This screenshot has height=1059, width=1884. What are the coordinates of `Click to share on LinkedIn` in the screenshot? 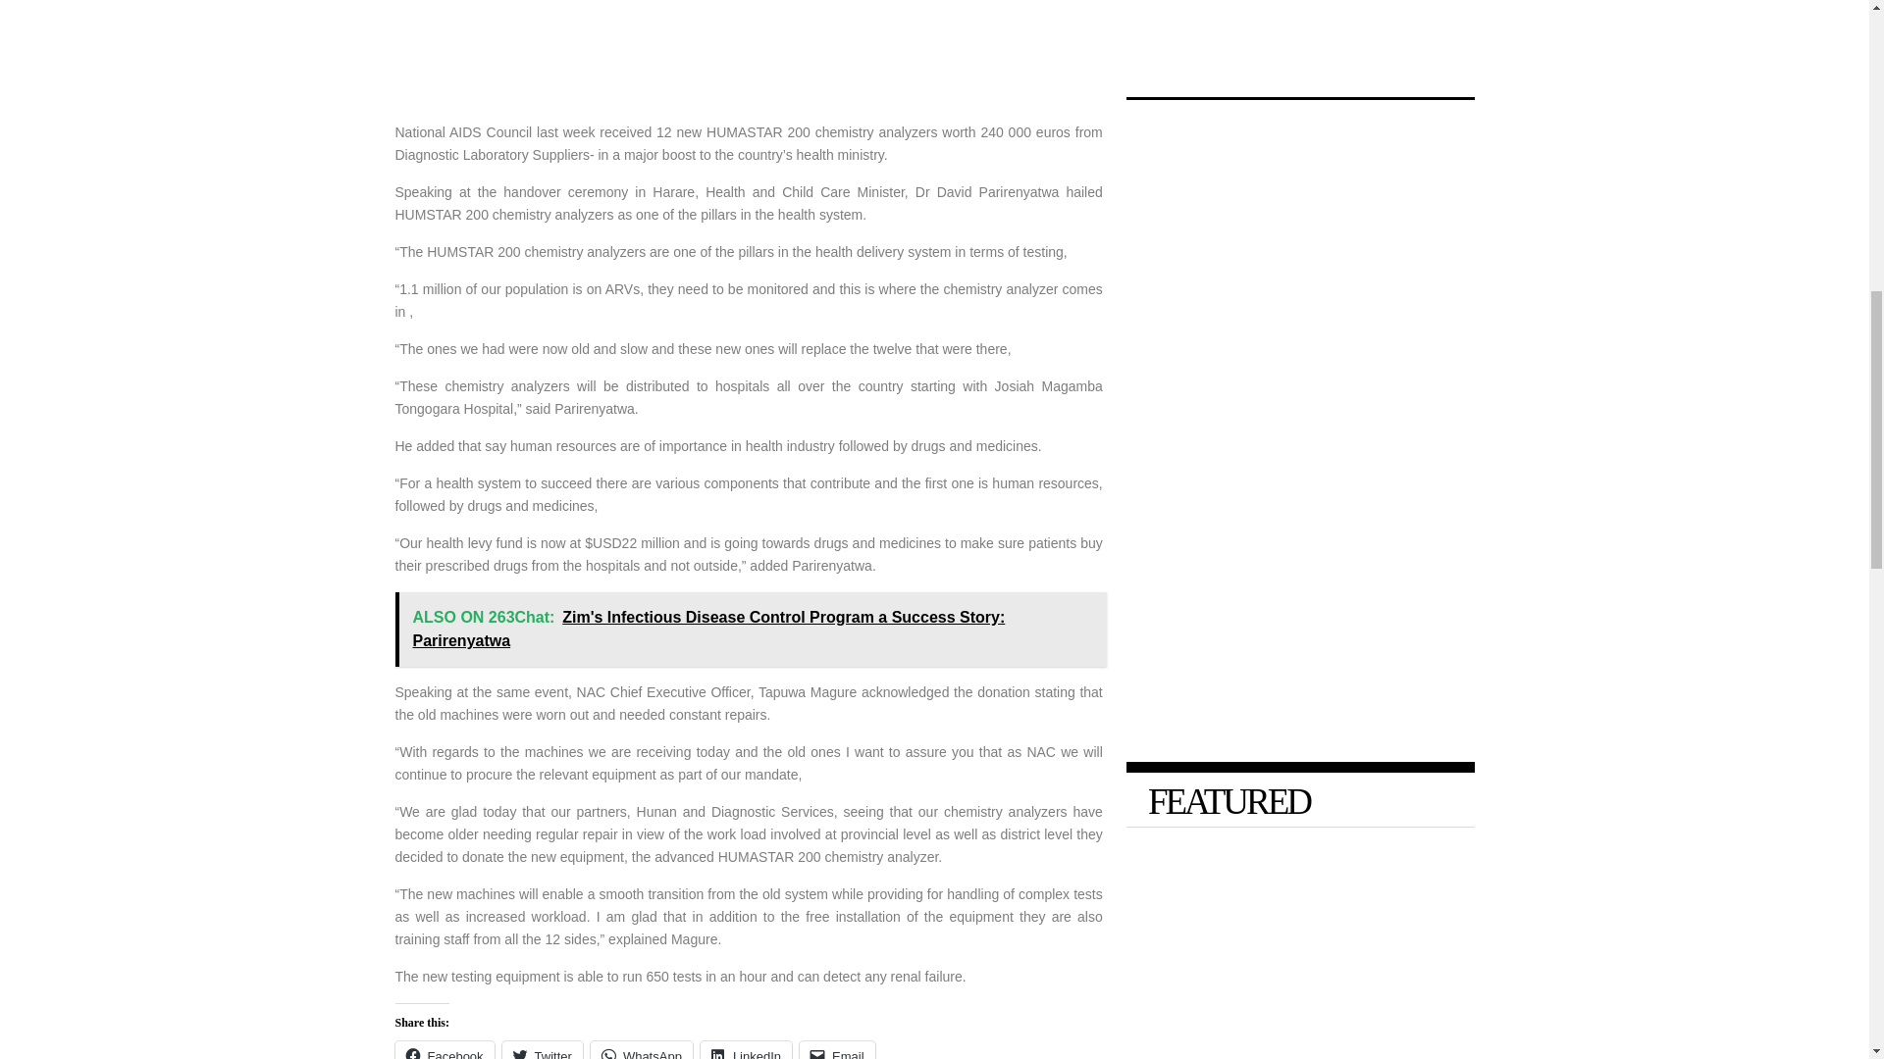 It's located at (746, 1049).